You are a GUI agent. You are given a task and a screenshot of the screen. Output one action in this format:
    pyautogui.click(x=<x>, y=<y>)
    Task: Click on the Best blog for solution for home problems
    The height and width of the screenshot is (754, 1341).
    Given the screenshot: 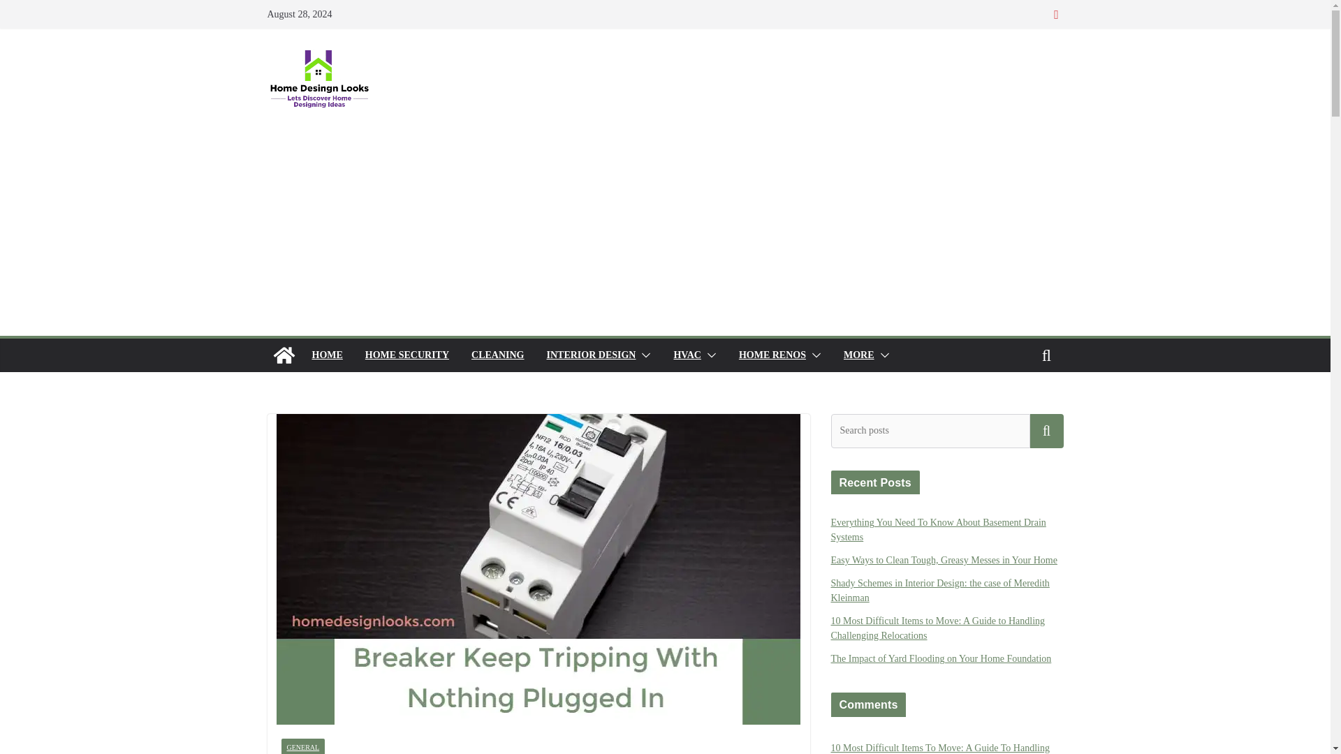 What is the action you would take?
    pyautogui.click(x=284, y=355)
    